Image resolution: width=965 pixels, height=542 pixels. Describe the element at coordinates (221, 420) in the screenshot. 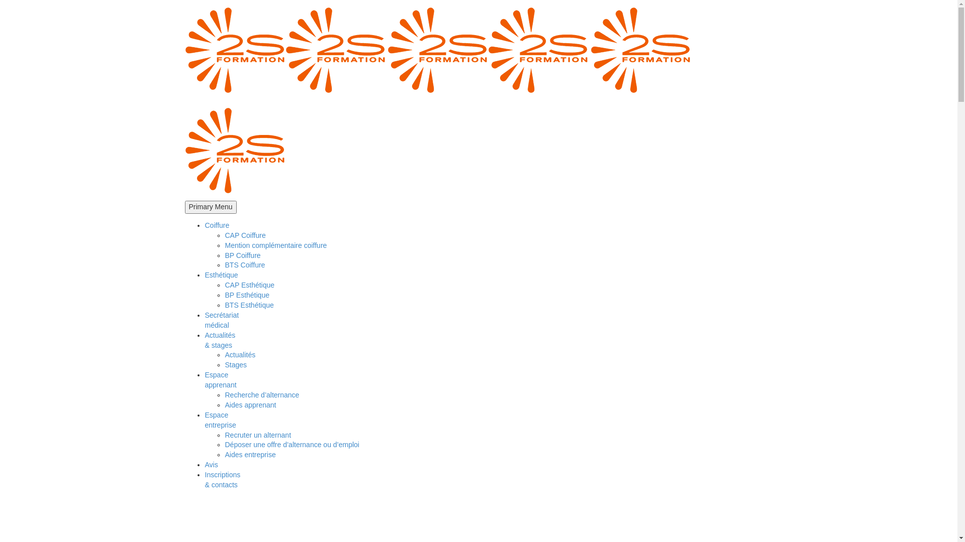

I see `Espace
entreprise` at that location.